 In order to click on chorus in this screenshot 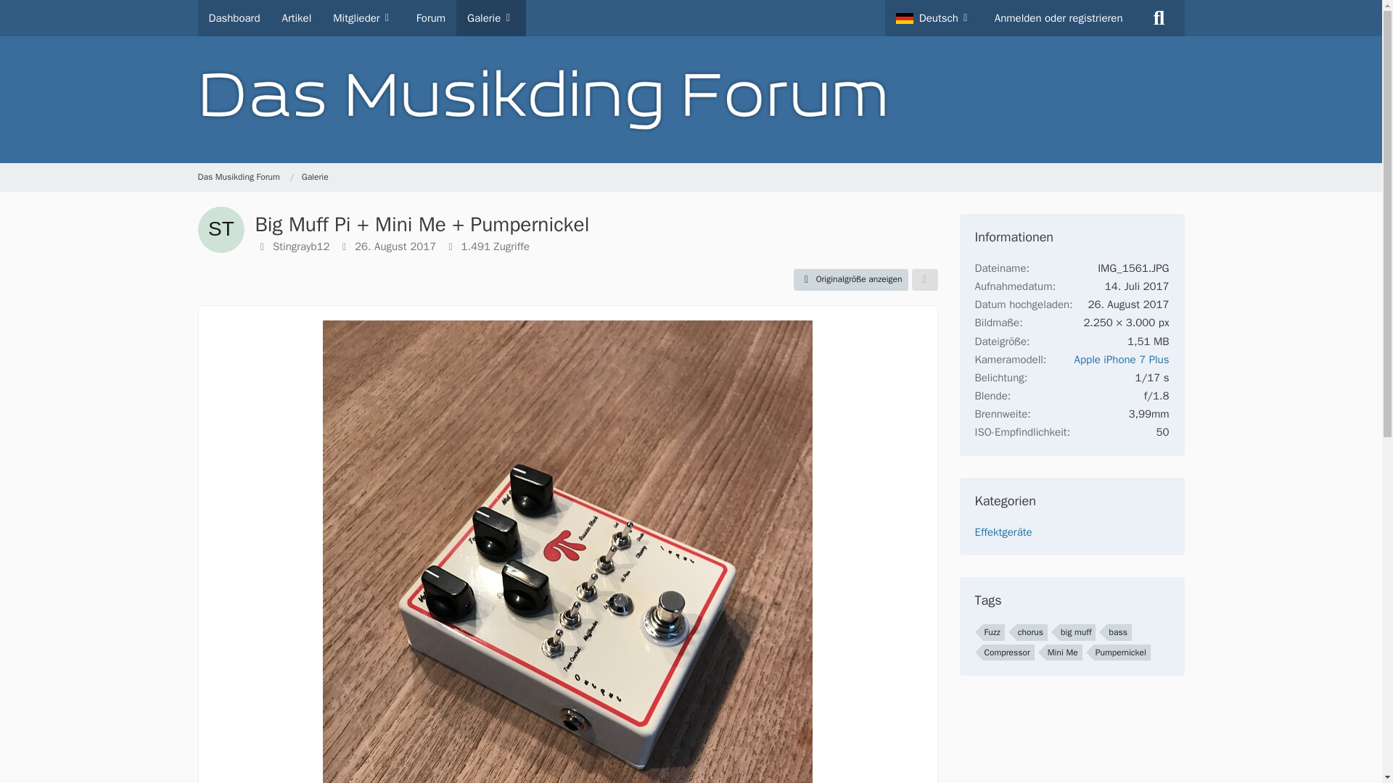, I will do `click(1032, 632)`.